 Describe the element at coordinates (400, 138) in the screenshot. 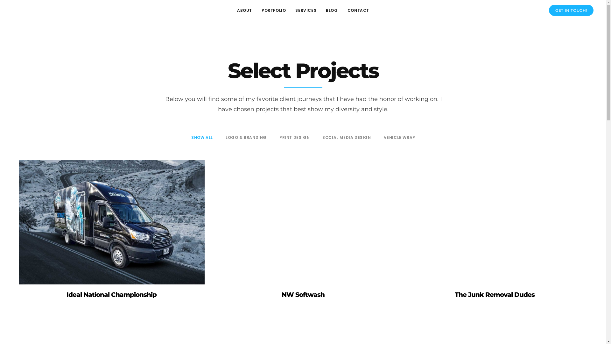

I see `VEHICLE WRAP` at that location.